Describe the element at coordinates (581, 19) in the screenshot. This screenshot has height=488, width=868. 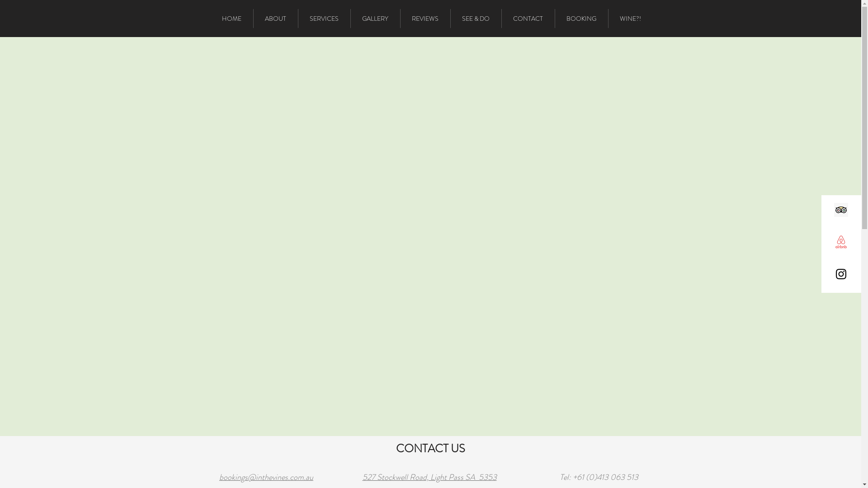
I see `BOOKING` at that location.